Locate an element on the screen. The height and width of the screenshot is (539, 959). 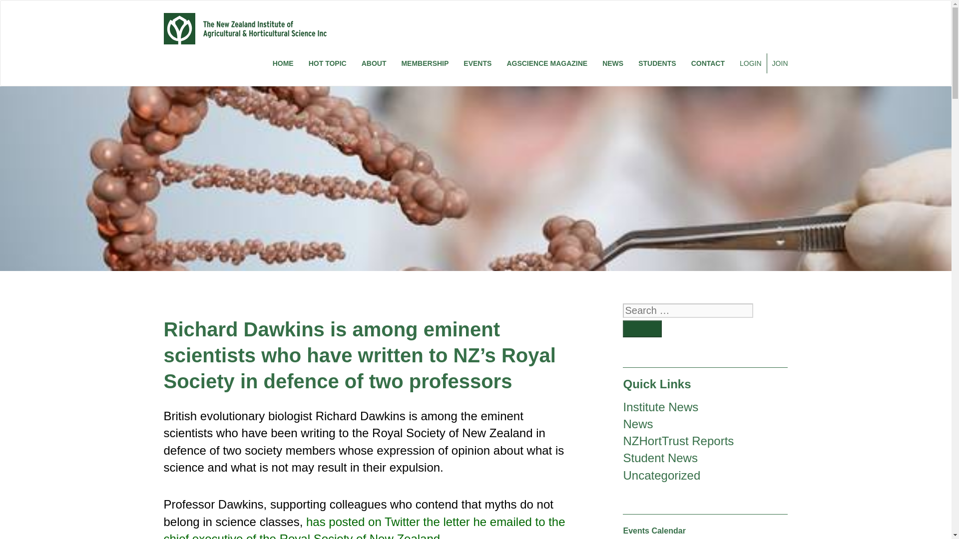
LOGIN is located at coordinates (750, 63).